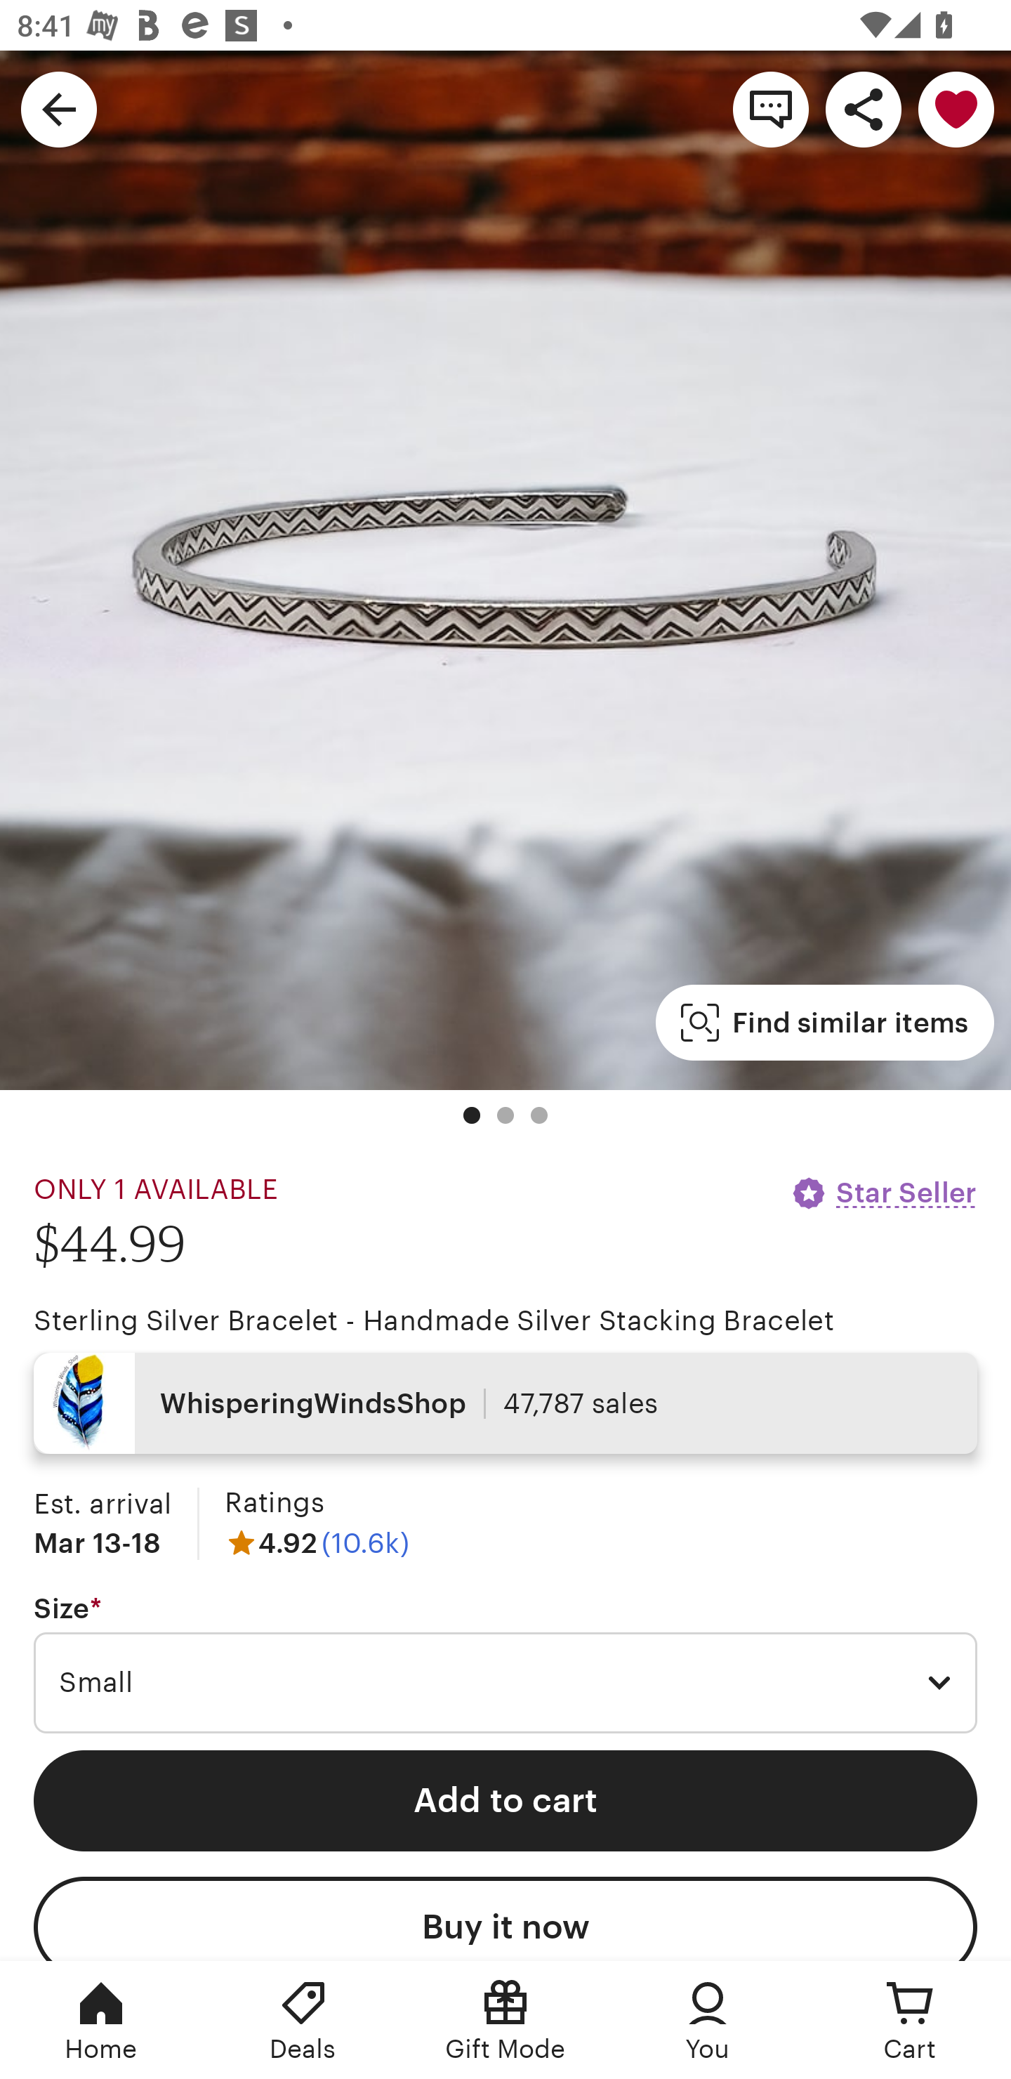 The height and width of the screenshot is (2079, 1011). I want to click on Contact shop, so click(771, 108).